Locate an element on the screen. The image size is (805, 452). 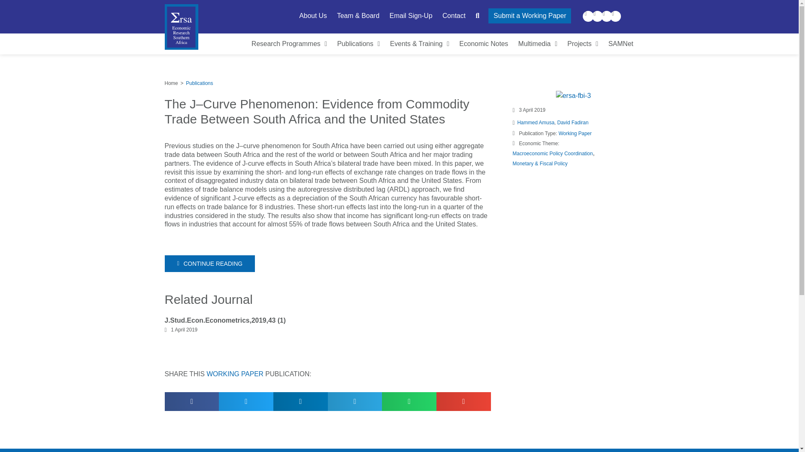
Publications is located at coordinates (358, 44).